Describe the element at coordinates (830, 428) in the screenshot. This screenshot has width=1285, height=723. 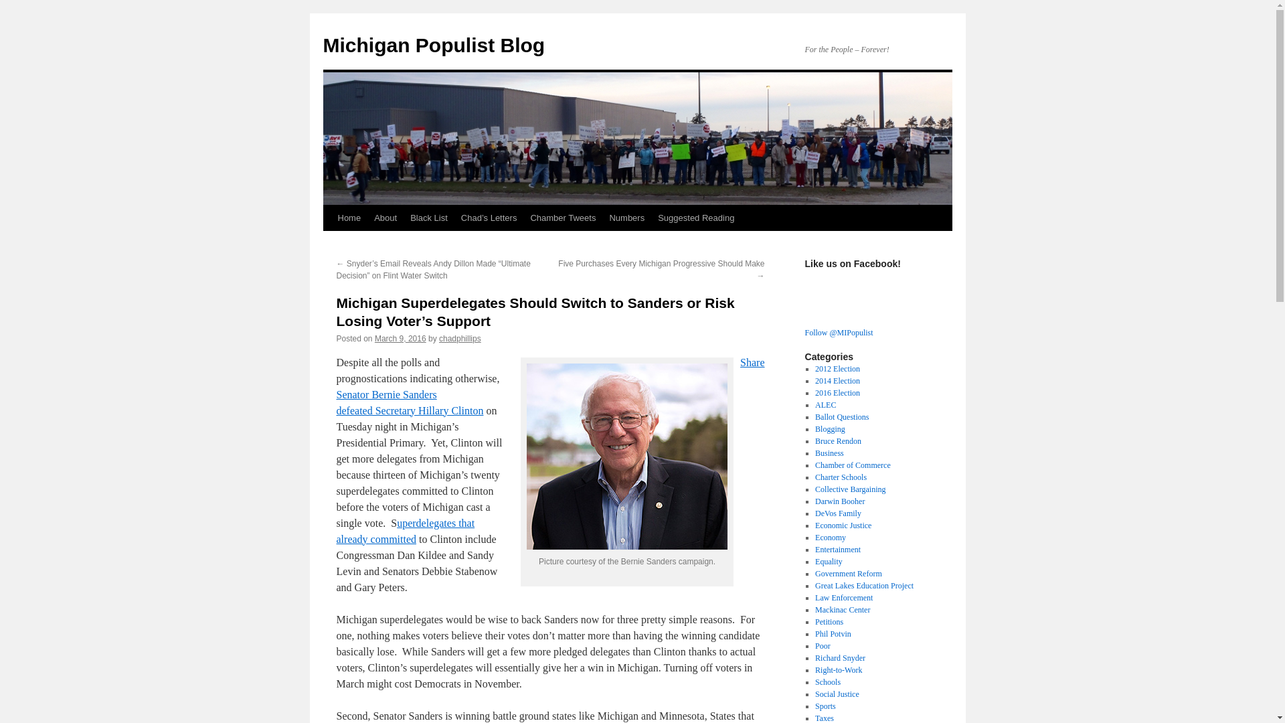
I see `Blogging` at that location.